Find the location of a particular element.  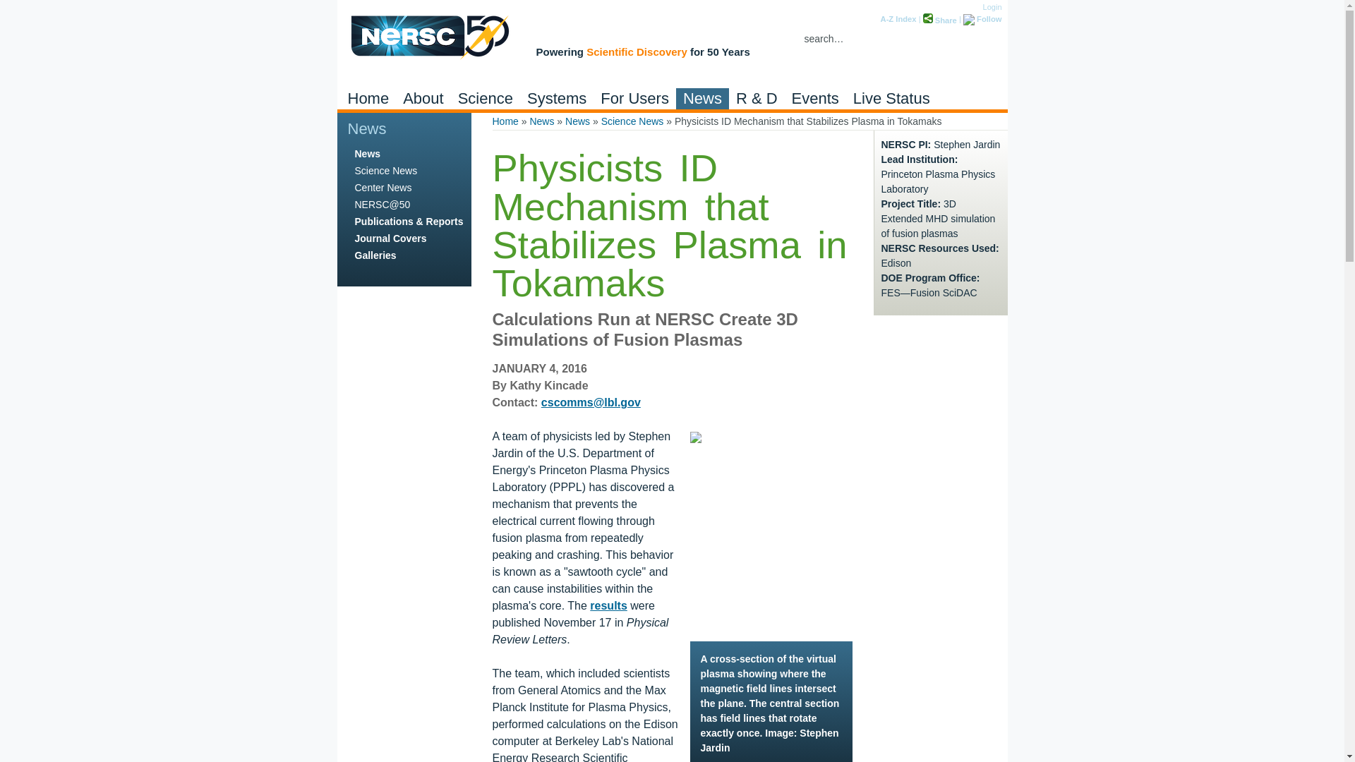

Share is located at coordinates (939, 20).